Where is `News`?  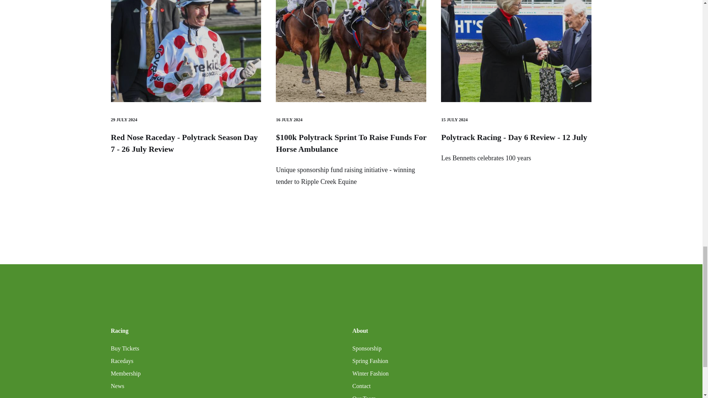
News is located at coordinates (117, 386).